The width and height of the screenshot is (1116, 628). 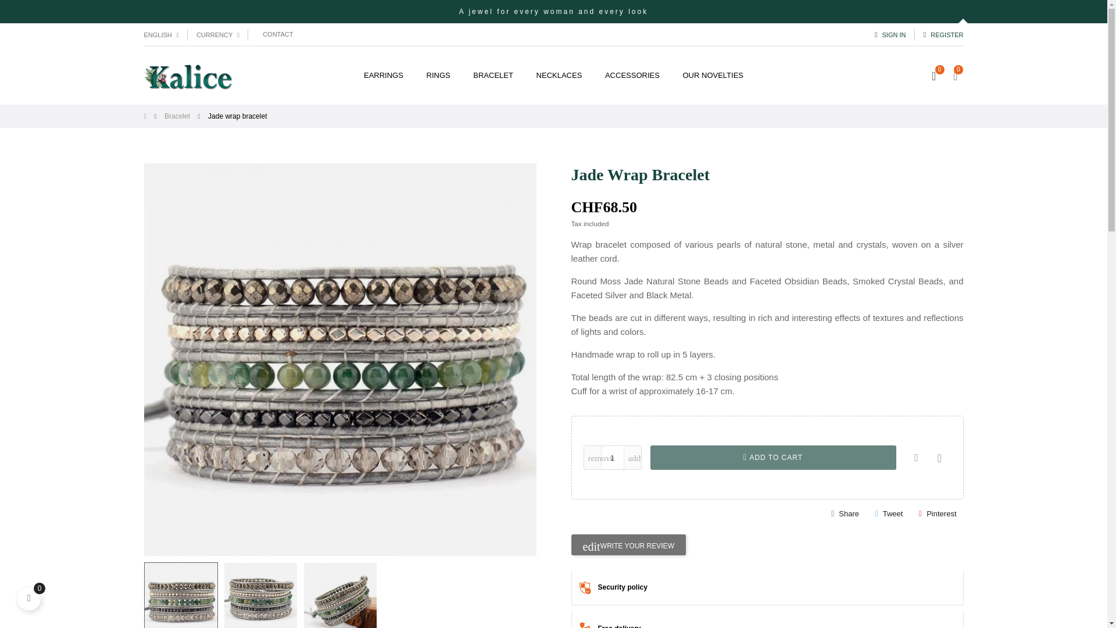 I want to click on Currency, so click(x=217, y=34).